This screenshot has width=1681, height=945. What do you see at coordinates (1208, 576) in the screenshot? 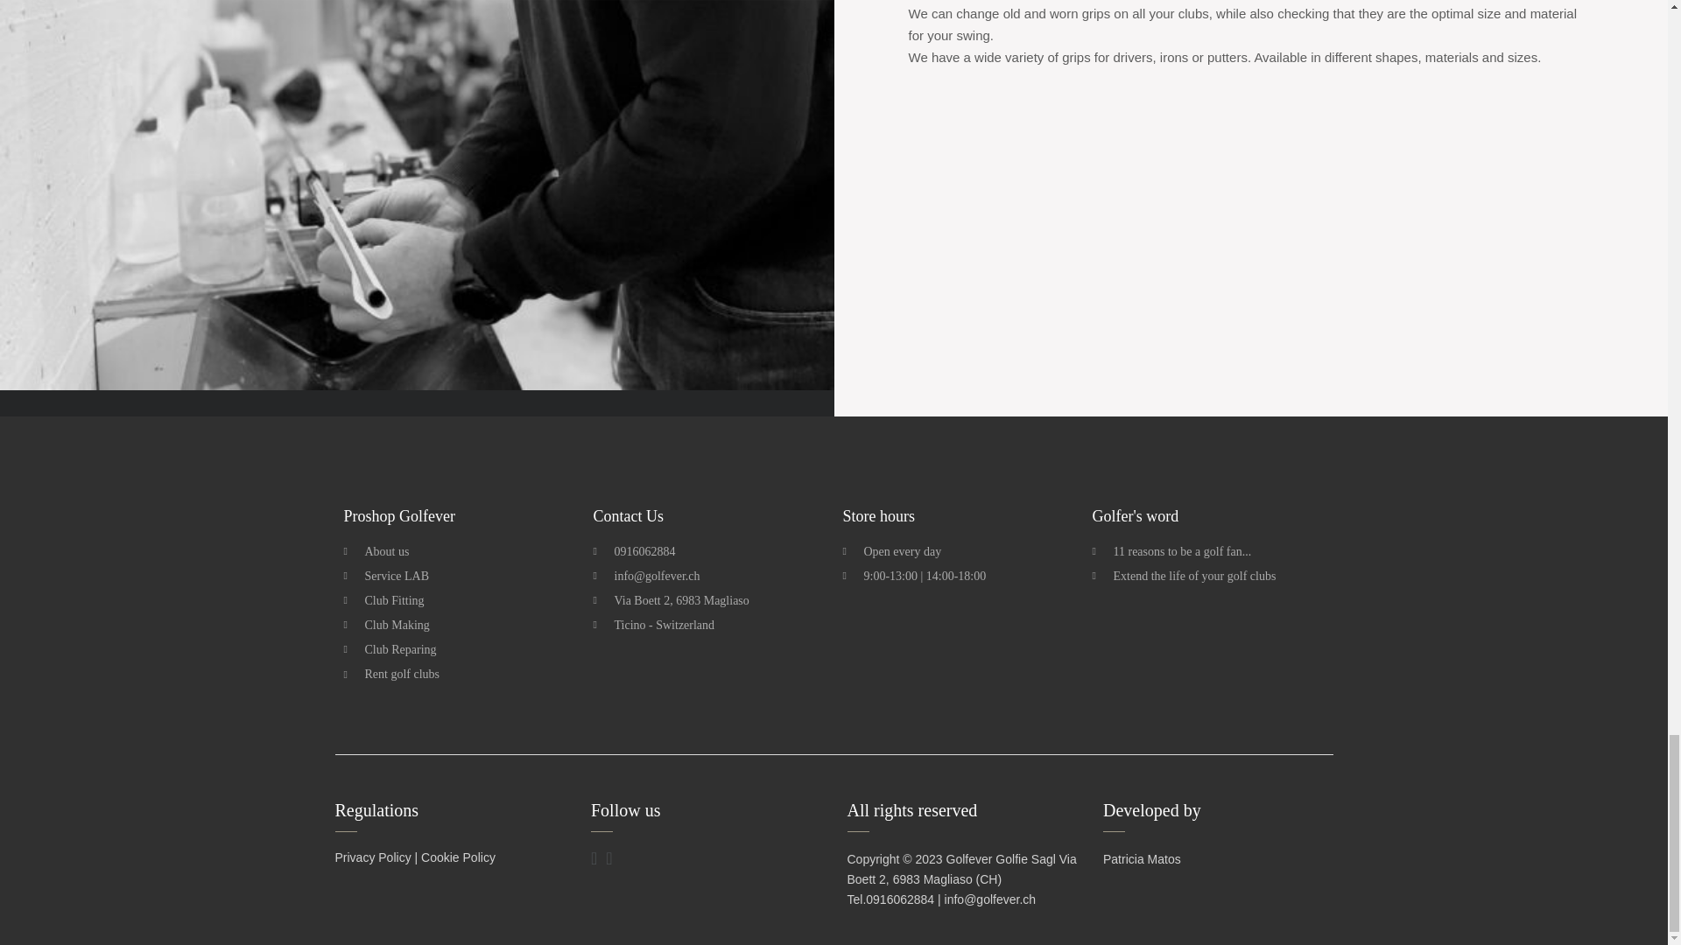
I see `Extend the life of your golf clubs` at bounding box center [1208, 576].